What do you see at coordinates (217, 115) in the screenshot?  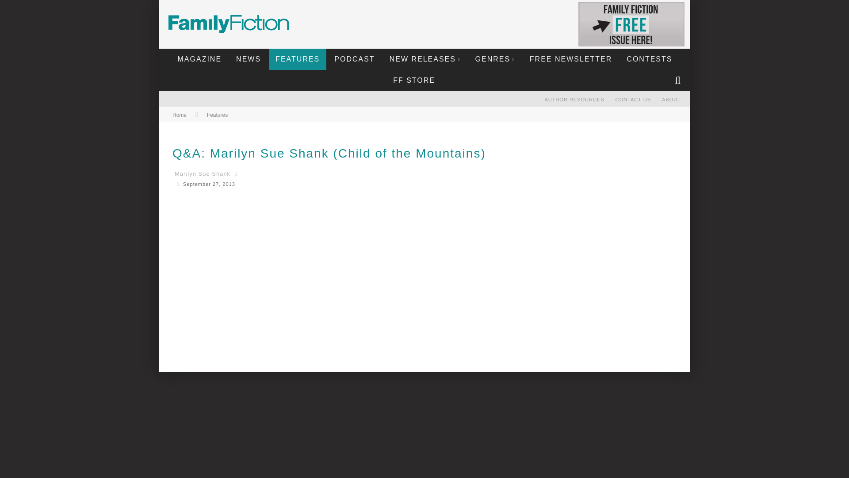 I see `View all posts in Features` at bounding box center [217, 115].